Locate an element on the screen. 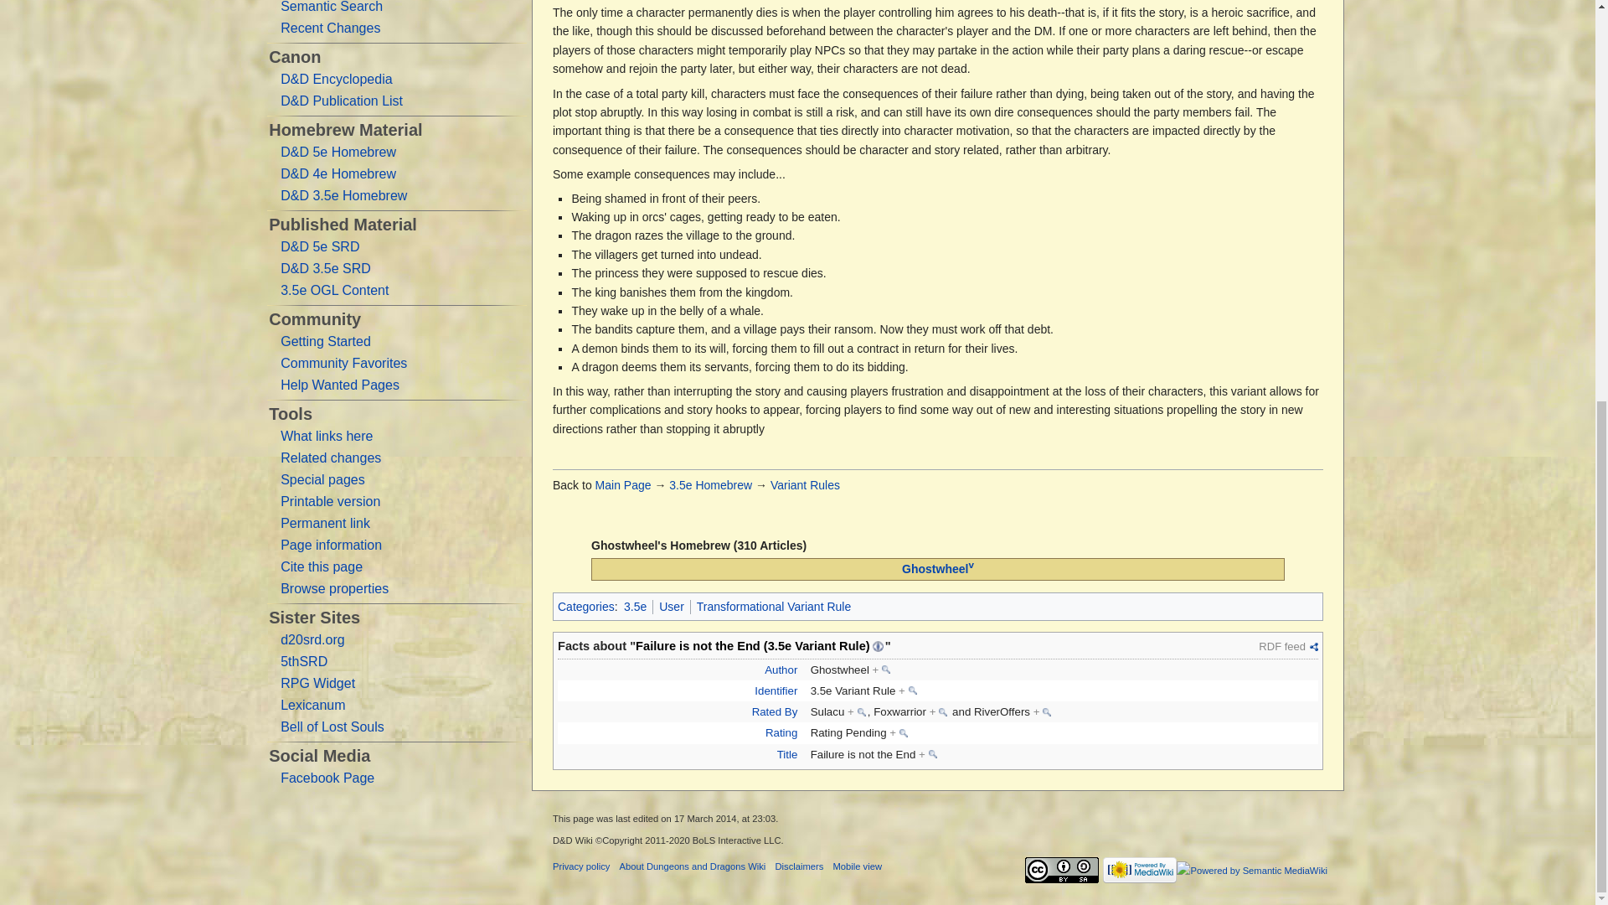 The image size is (1608, 905). Transformational Variant Rule is located at coordinates (773, 607).